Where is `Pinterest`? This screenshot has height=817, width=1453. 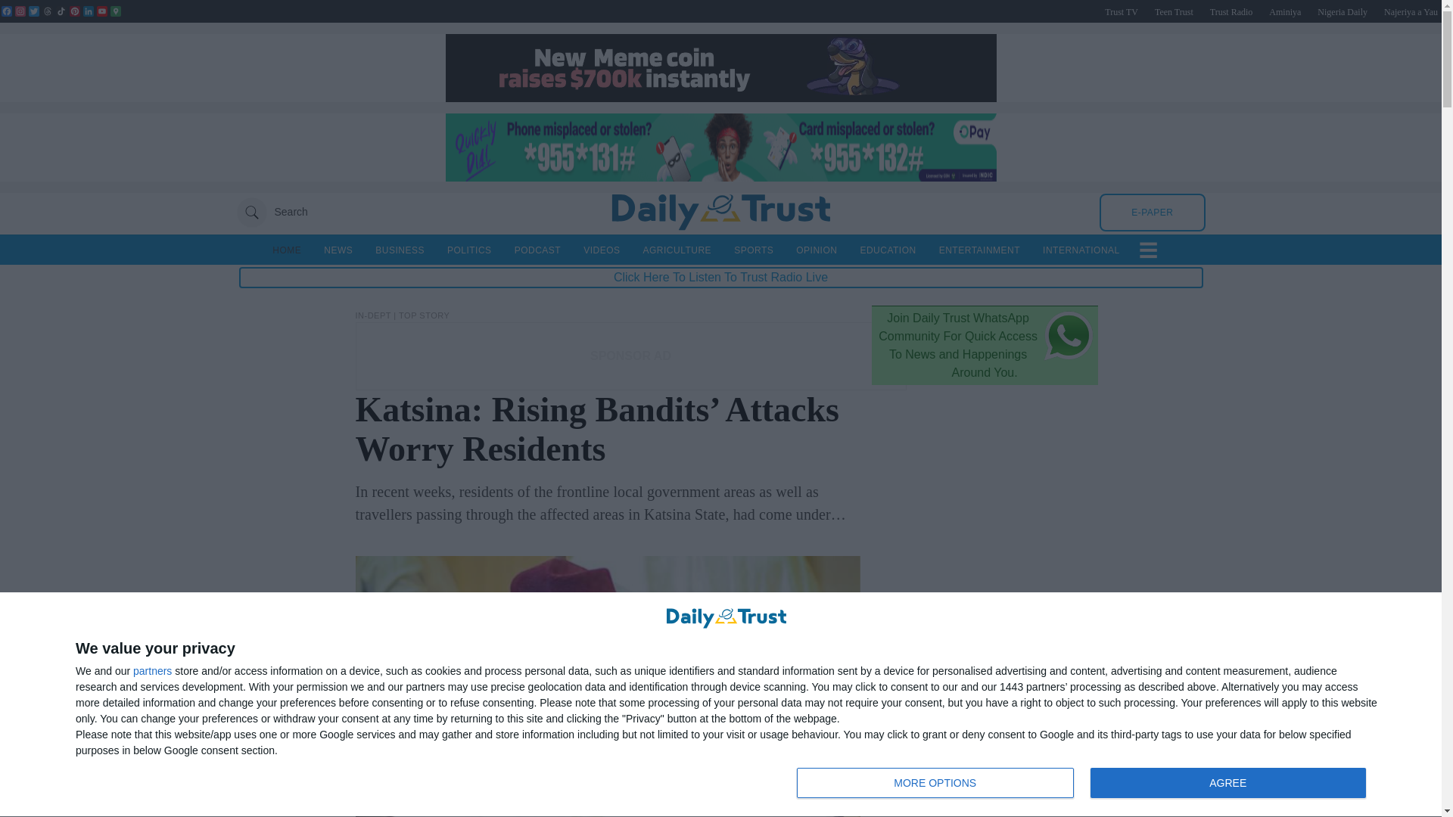
Pinterest is located at coordinates (74, 11).